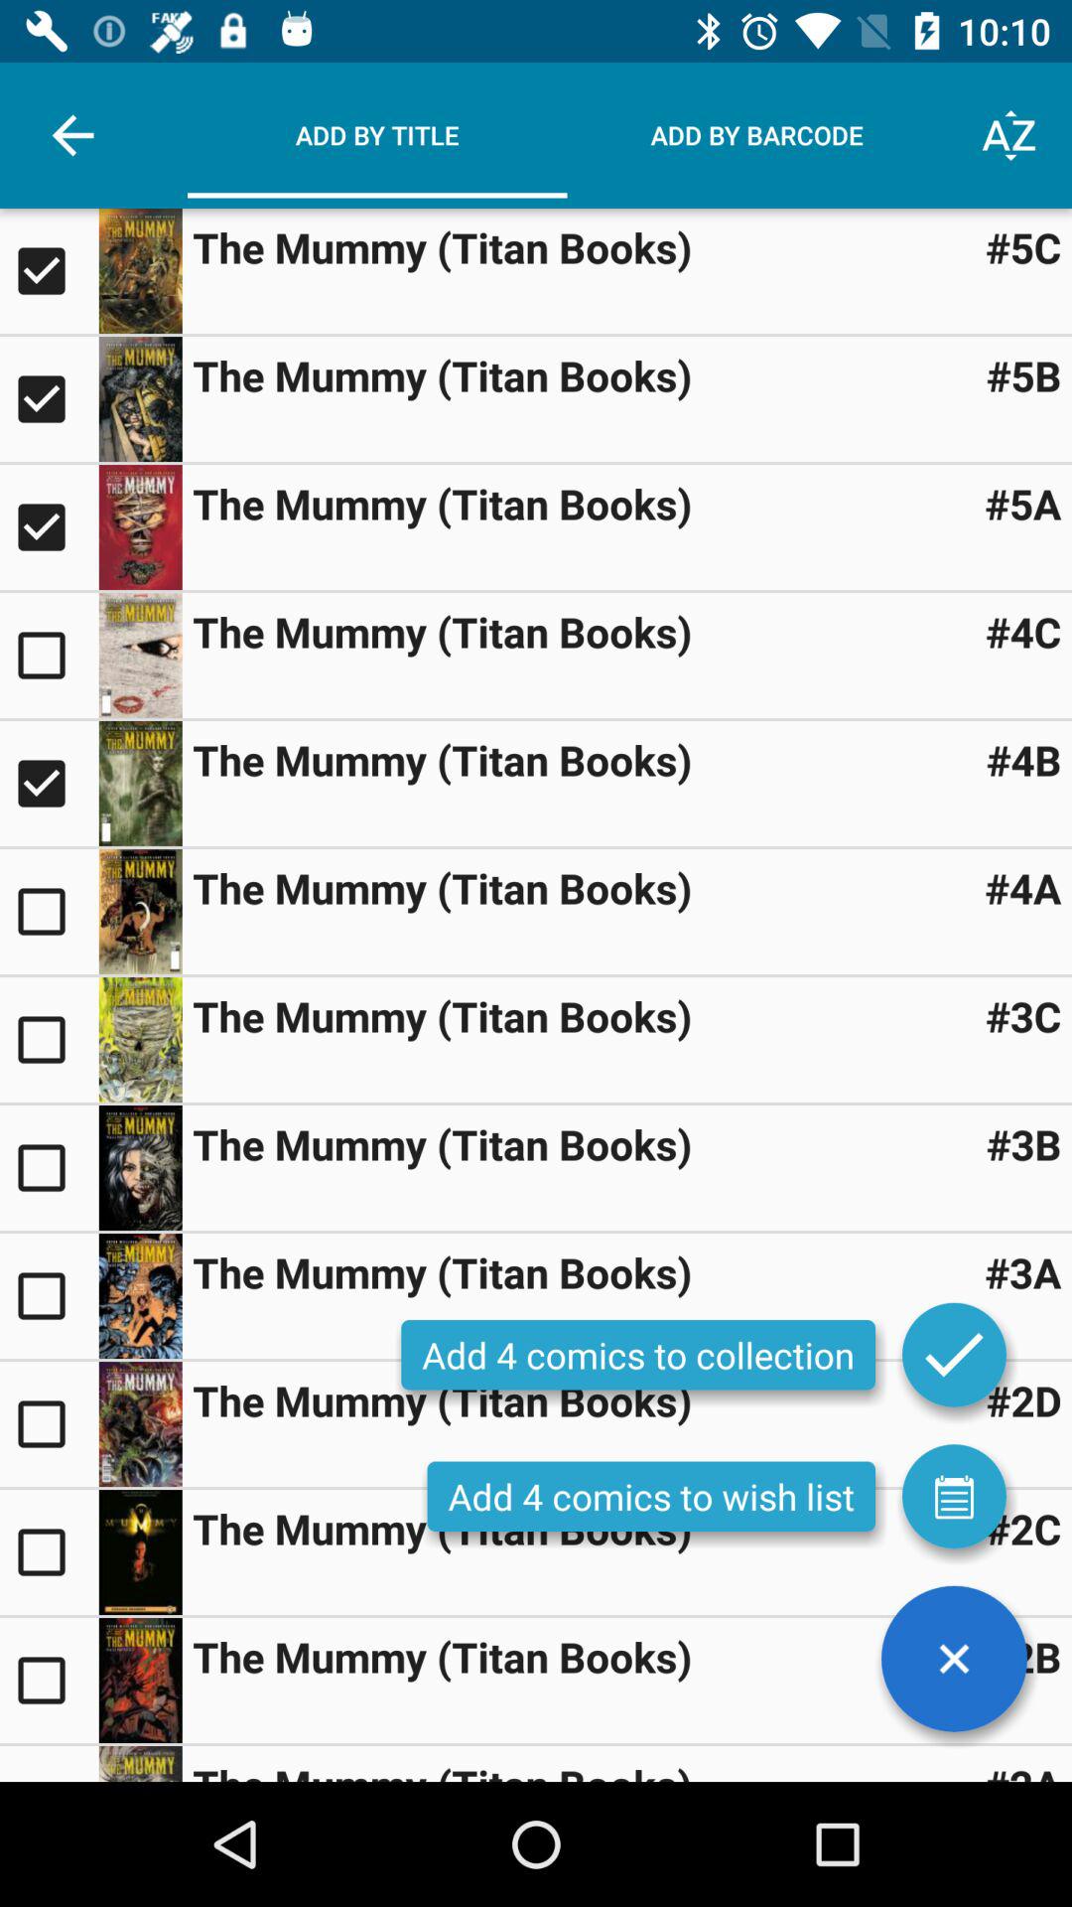  I want to click on open image, so click(140, 1552).